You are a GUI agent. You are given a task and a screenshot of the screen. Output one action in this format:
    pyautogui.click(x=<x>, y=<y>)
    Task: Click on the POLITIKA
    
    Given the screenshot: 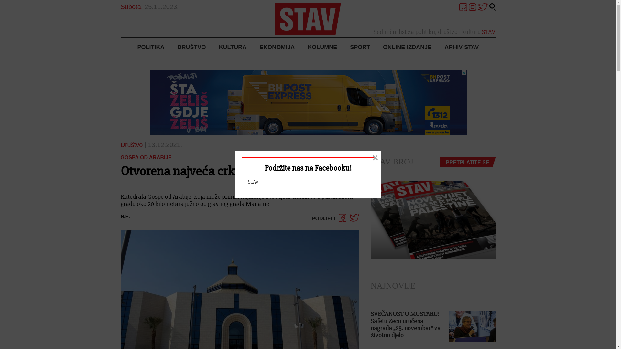 What is the action you would take?
    pyautogui.click(x=154, y=48)
    